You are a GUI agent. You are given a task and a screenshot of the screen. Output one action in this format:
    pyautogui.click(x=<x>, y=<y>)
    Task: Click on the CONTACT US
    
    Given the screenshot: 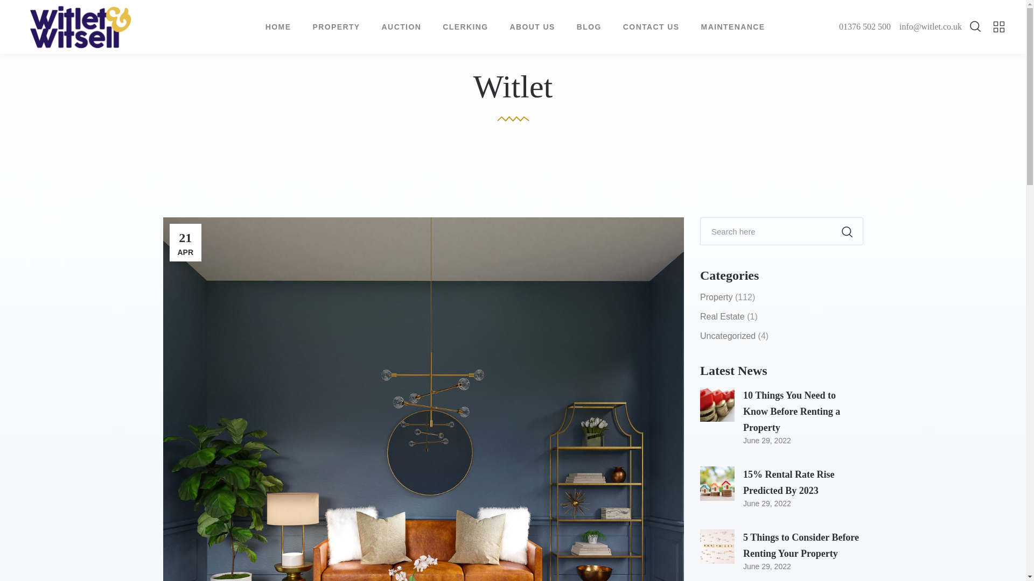 What is the action you would take?
    pyautogui.click(x=651, y=27)
    